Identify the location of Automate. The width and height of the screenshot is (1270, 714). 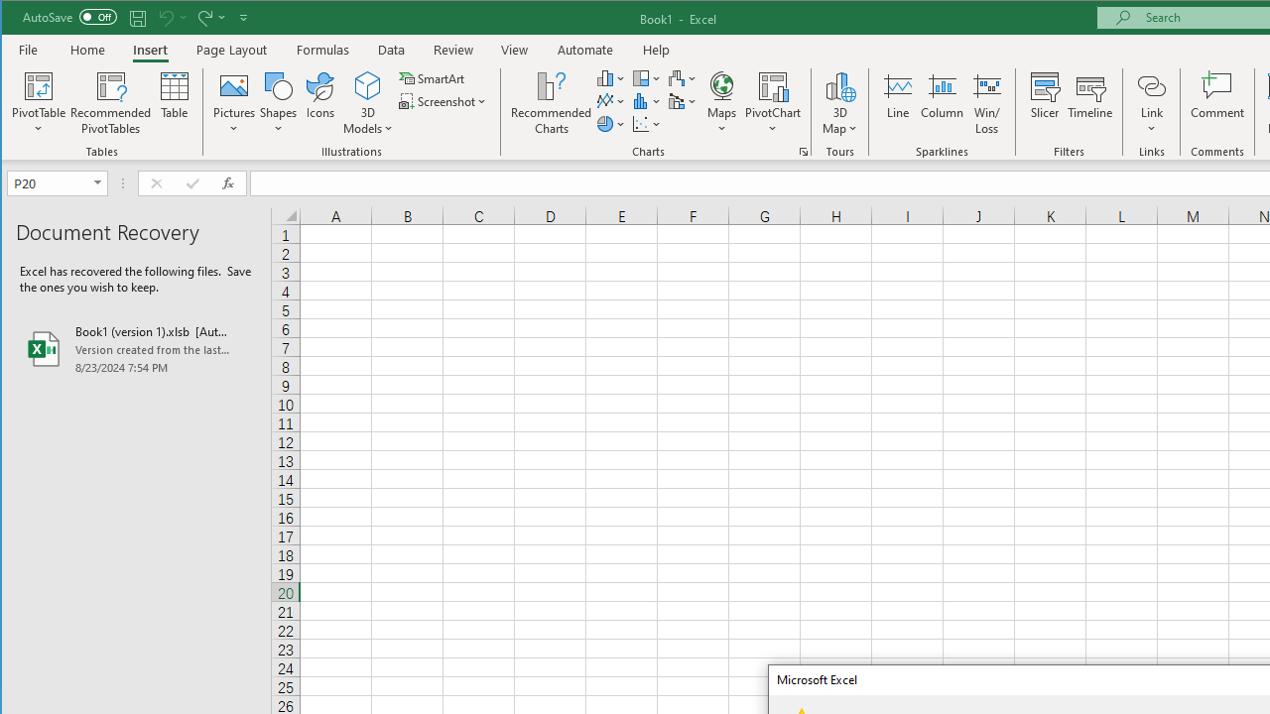
(585, 50).